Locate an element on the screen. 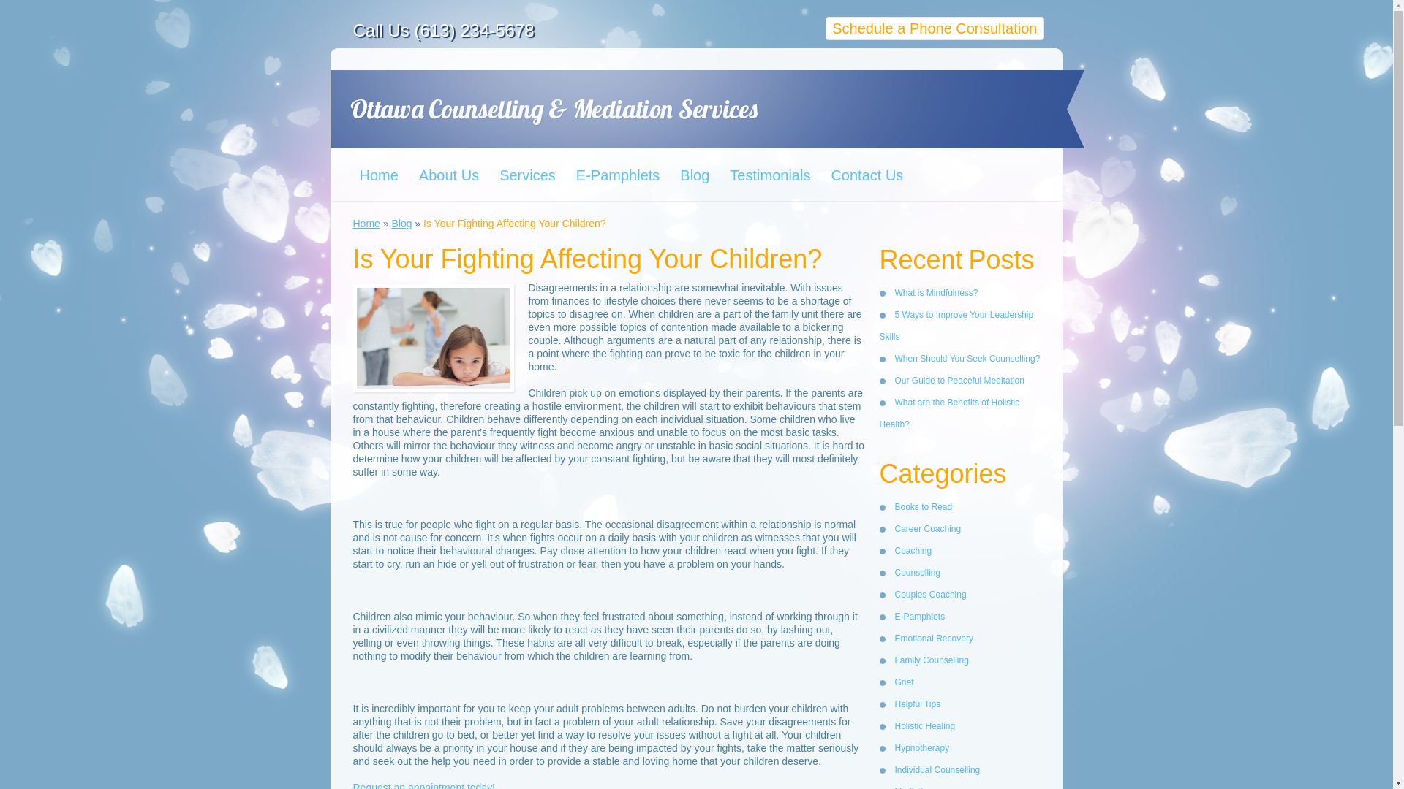  Request an appointment today is located at coordinates (422, 785).